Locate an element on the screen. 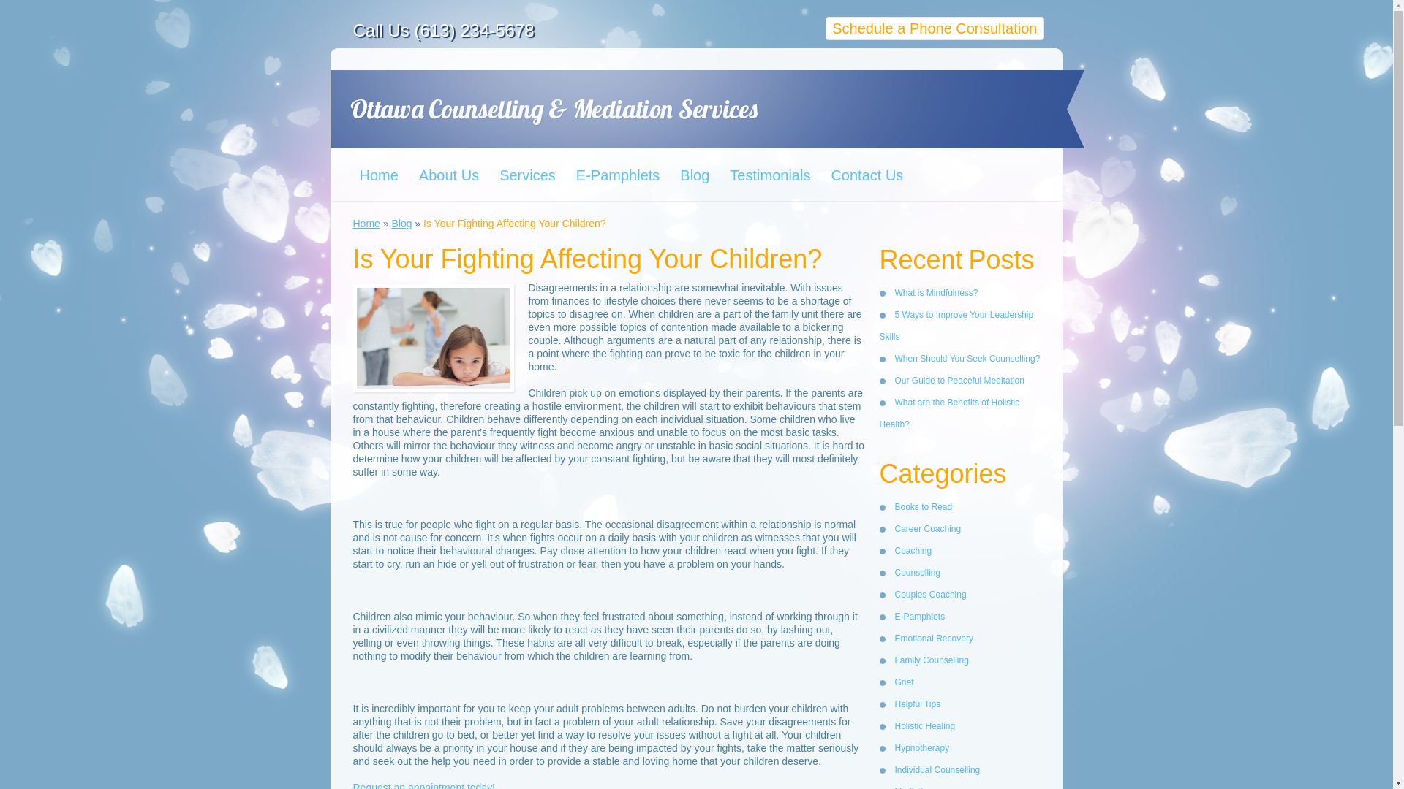  Request an appointment today is located at coordinates (422, 785).